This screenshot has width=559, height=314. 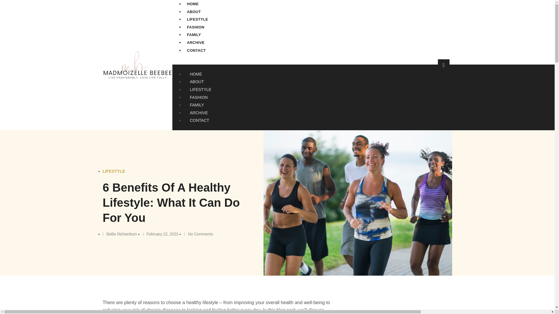 I want to click on FAMILY, so click(x=194, y=35).